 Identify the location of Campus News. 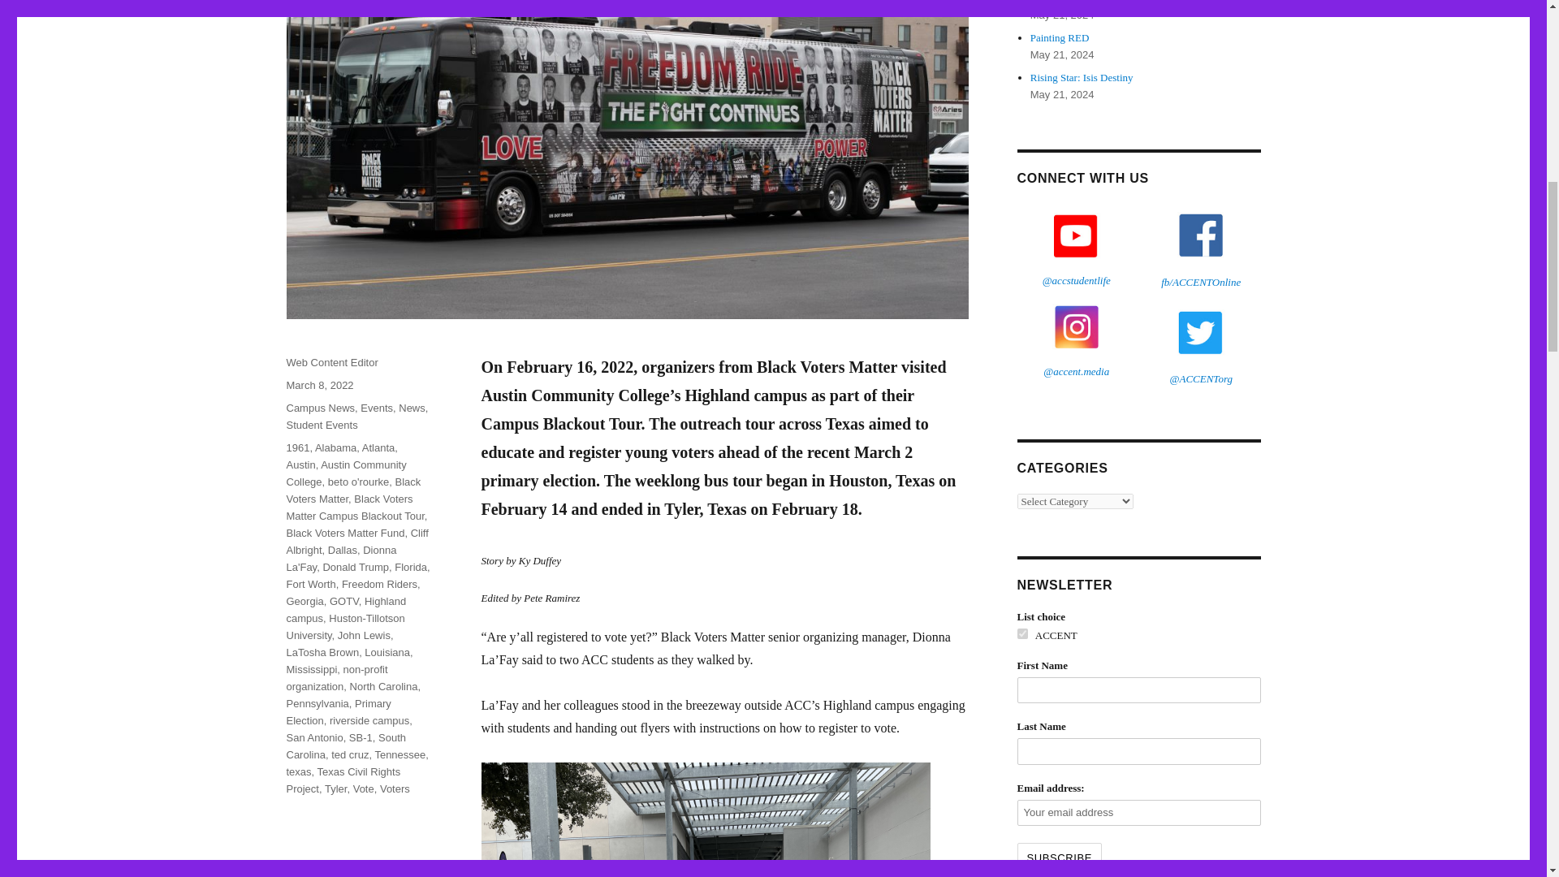
(320, 408).